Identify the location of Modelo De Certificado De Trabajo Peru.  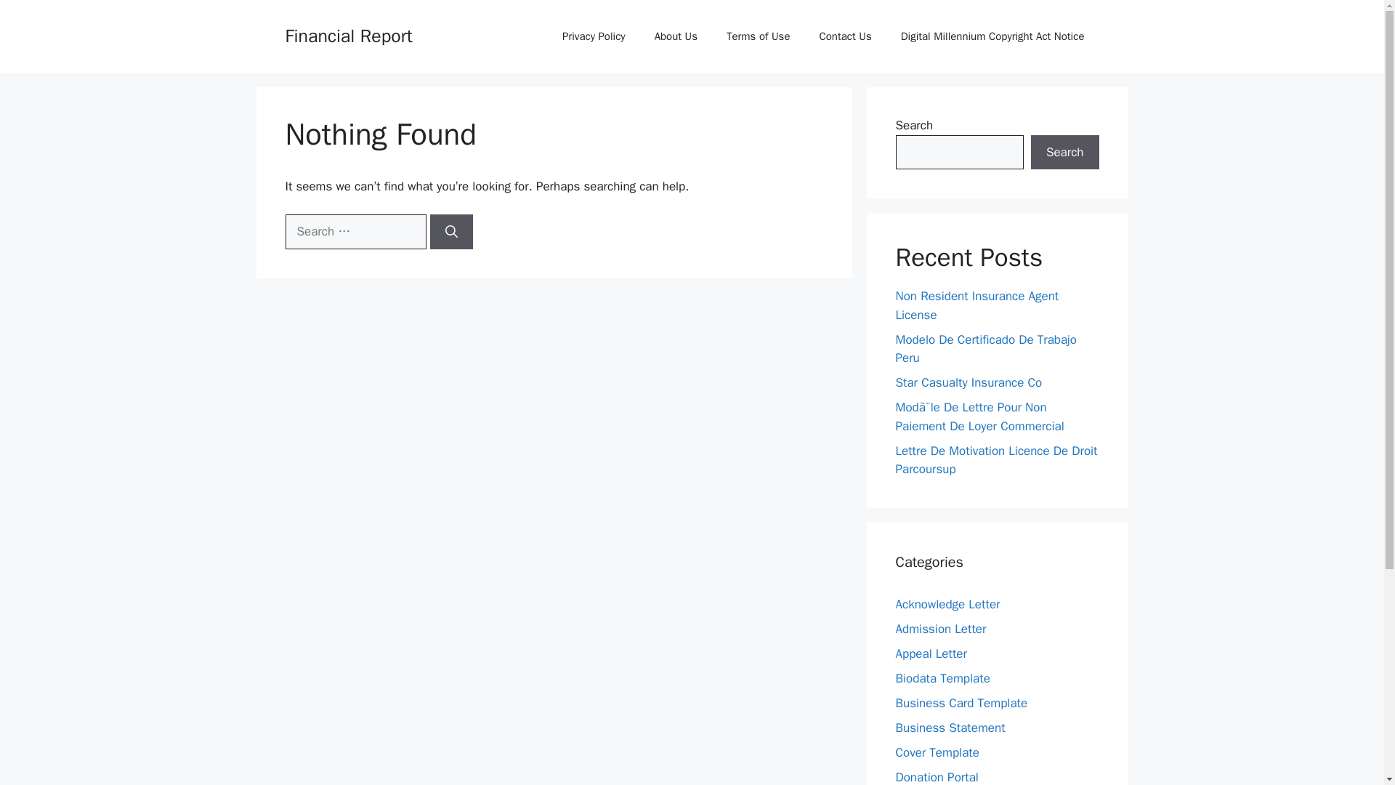
(986, 348).